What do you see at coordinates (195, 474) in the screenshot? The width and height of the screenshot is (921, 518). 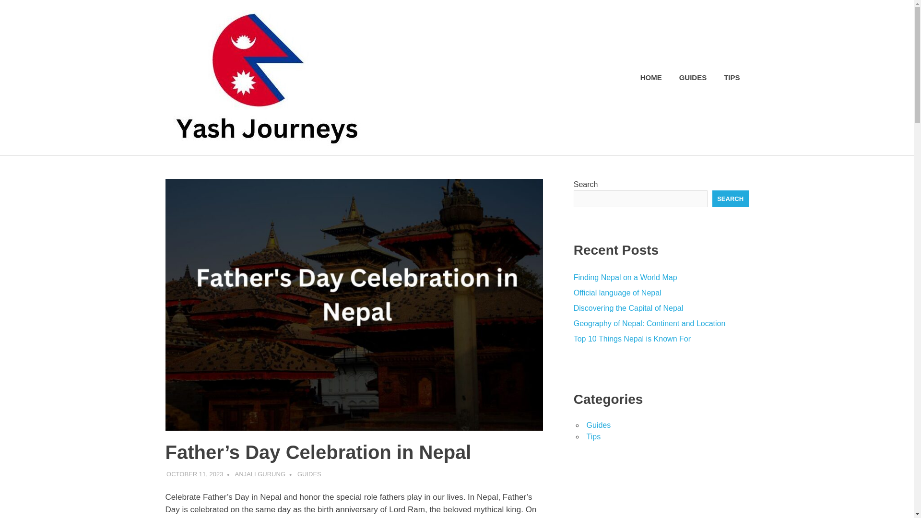 I see `1:40 am` at bounding box center [195, 474].